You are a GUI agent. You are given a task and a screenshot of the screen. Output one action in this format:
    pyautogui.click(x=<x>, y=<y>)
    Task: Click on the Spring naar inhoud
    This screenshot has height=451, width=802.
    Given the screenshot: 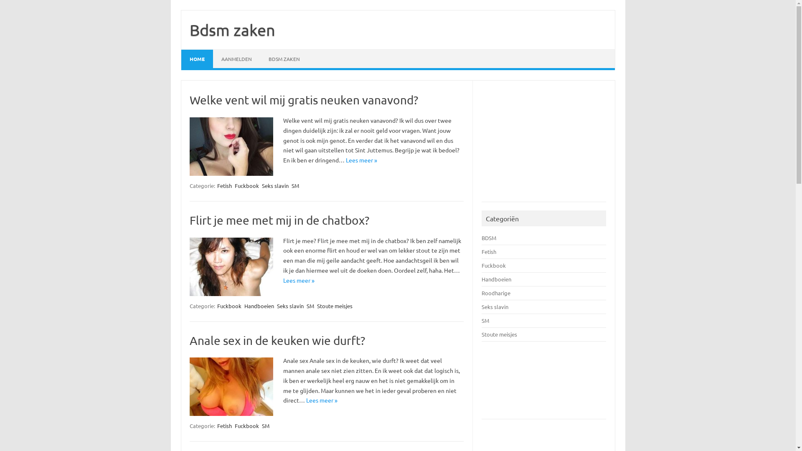 What is the action you would take?
    pyautogui.click(x=180, y=10)
    